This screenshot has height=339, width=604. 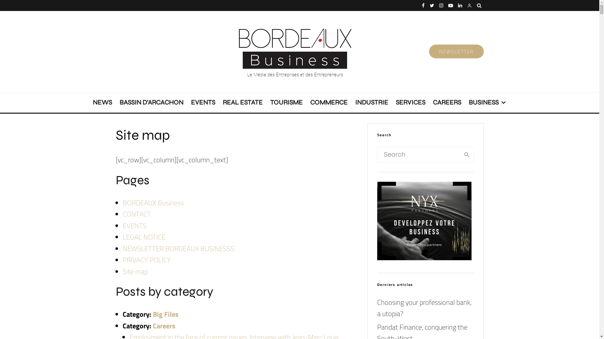 What do you see at coordinates (179, 249) in the screenshot?
I see `NEWSLETTER BORDEAUX BUSINESSS` at bounding box center [179, 249].